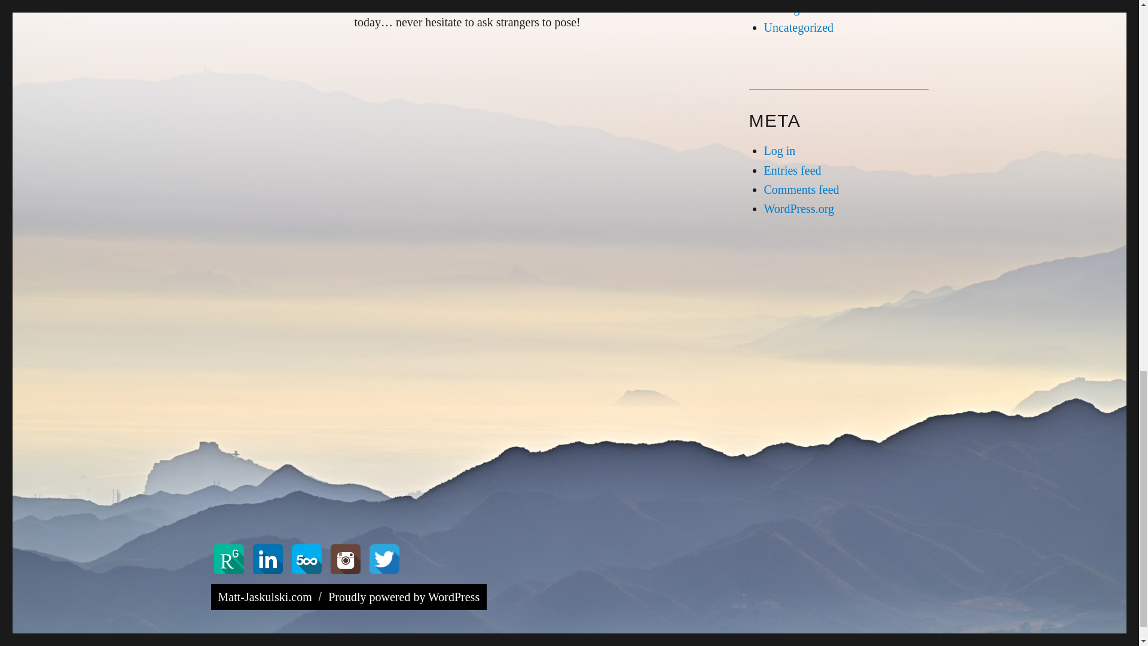 This screenshot has height=646, width=1148. Describe the element at coordinates (799, 28) in the screenshot. I see `Uncategorized` at that location.